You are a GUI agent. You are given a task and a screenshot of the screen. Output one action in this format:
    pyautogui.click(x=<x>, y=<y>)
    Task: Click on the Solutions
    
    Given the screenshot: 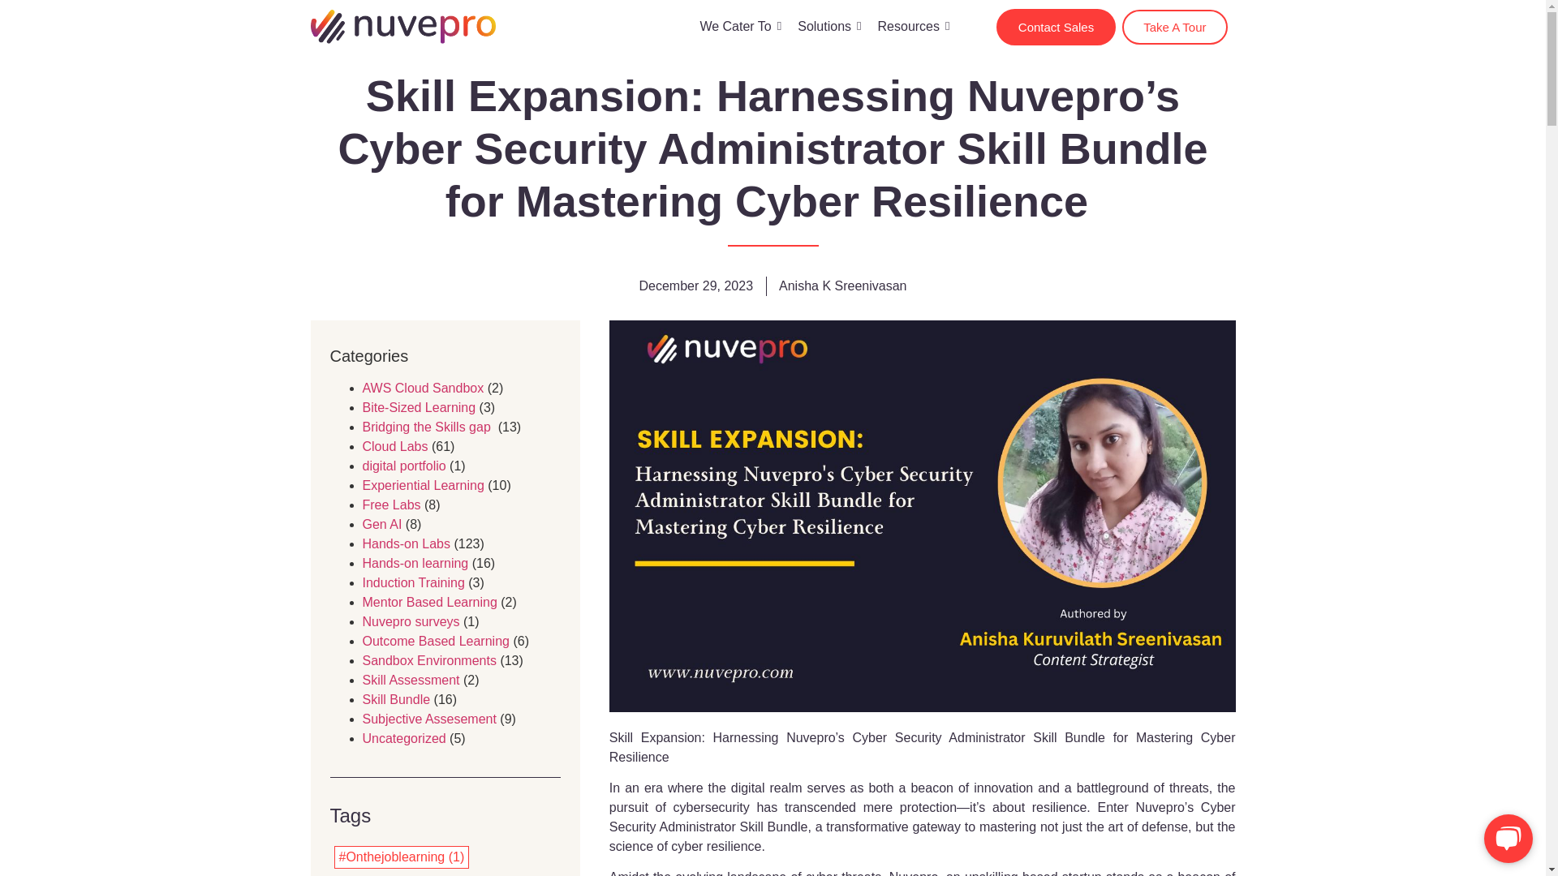 What is the action you would take?
    pyautogui.click(x=829, y=26)
    